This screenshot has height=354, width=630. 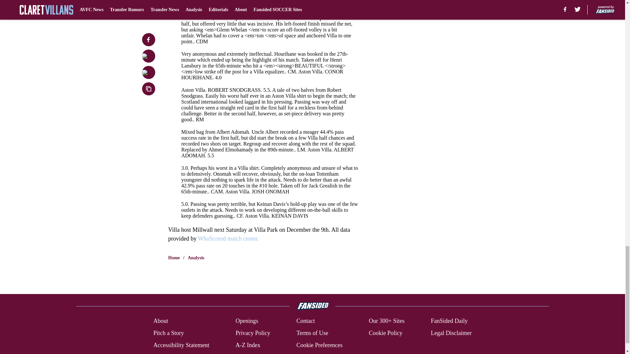 I want to click on WhoScored match center., so click(x=228, y=239).